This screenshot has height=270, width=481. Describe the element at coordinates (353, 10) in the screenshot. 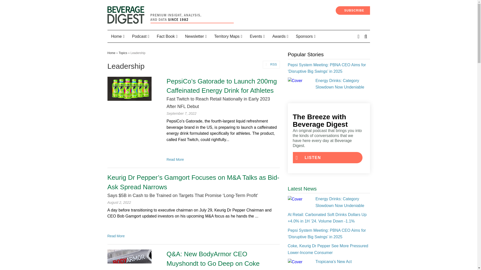

I see `SUBSCRIBE` at that location.